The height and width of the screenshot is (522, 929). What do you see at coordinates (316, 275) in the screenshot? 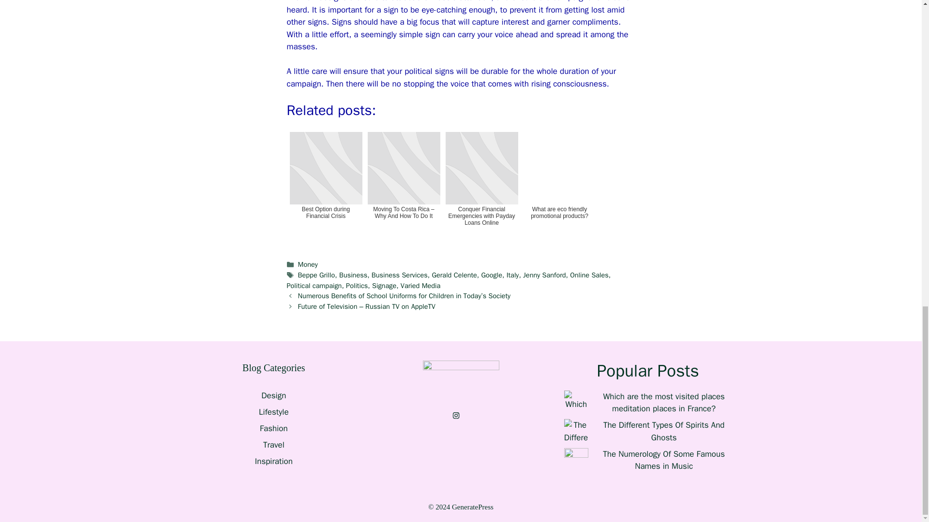
I see `Beppe Grillo` at bounding box center [316, 275].